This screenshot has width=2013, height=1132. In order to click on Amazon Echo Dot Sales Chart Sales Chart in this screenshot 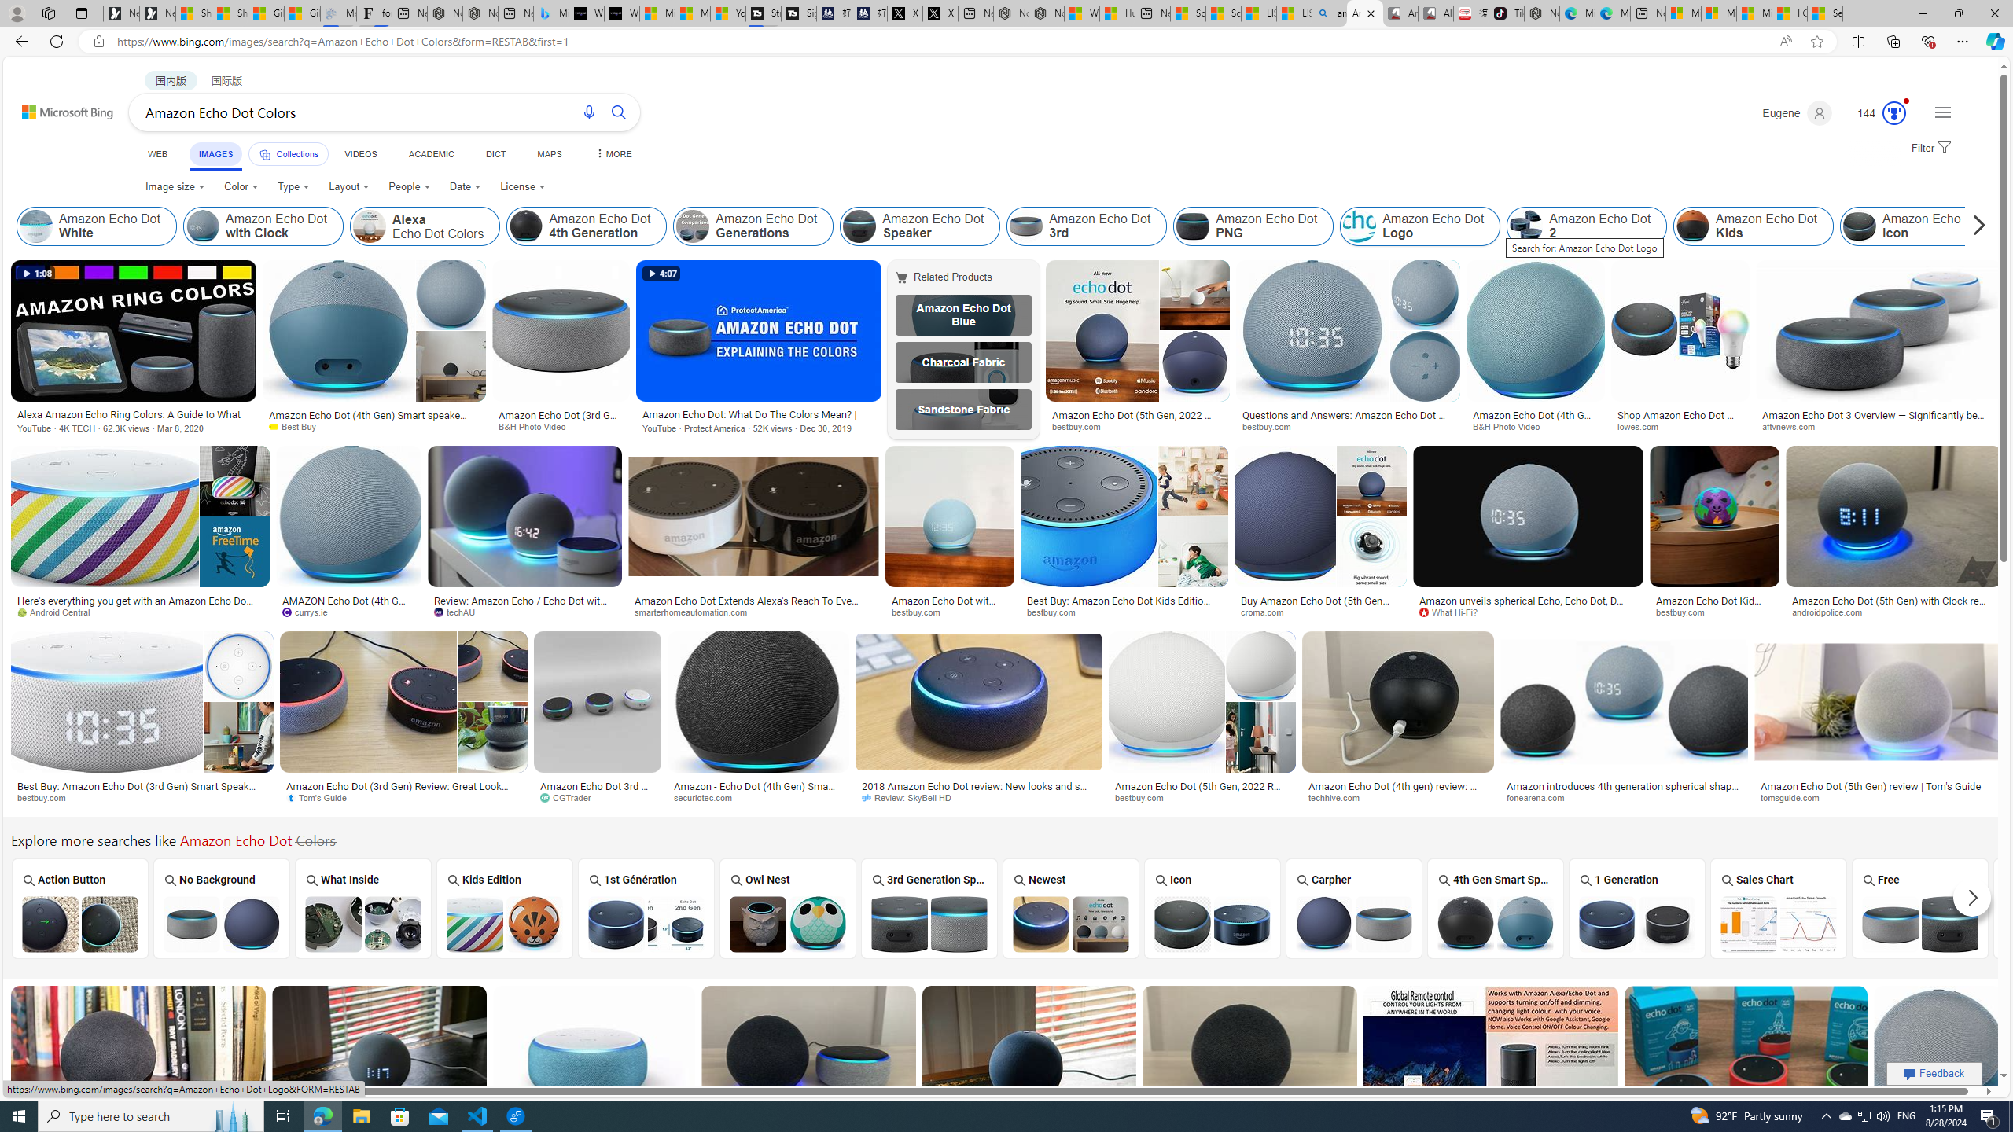, I will do `click(1779, 908)`.